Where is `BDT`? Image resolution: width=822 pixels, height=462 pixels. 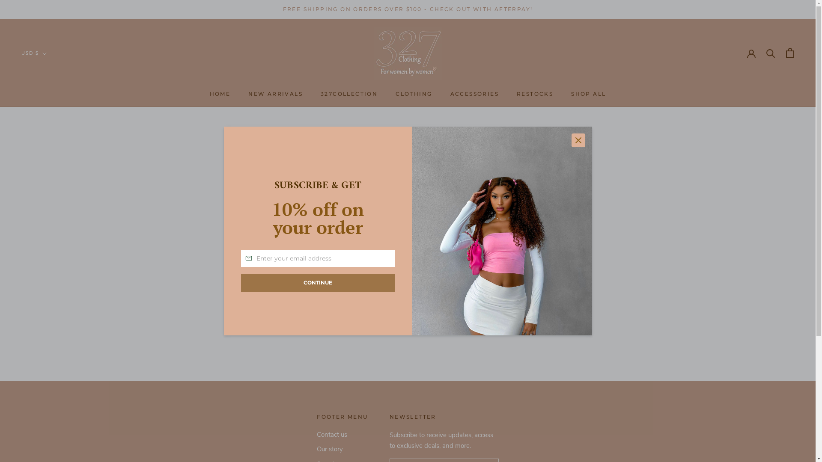
BDT is located at coordinates (49, 174).